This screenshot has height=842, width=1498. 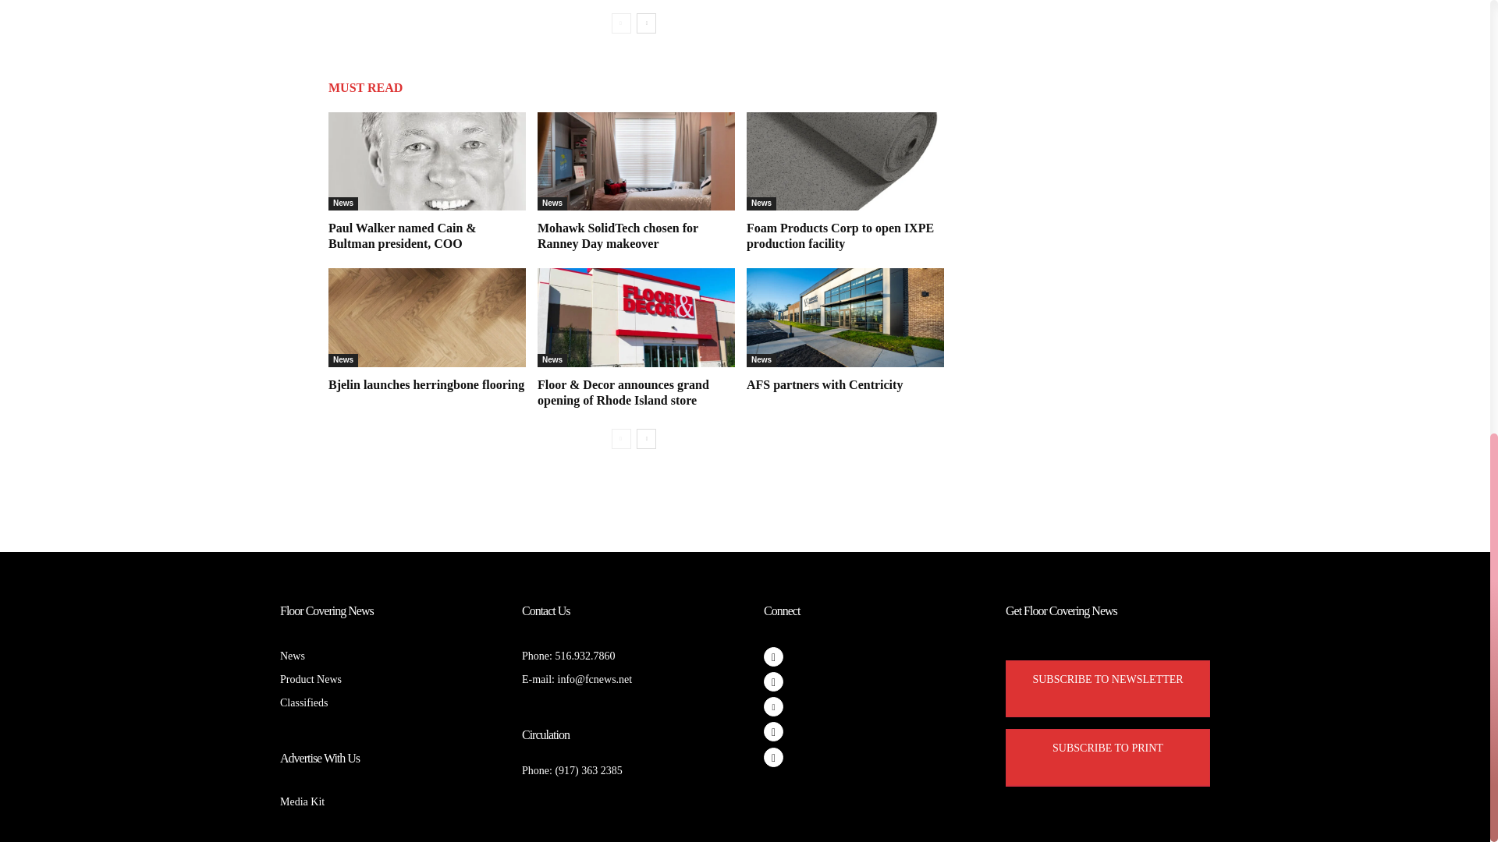 What do you see at coordinates (618, 235) in the screenshot?
I see `Mohawk SolidTech chosen for Ranney Day makeover` at bounding box center [618, 235].